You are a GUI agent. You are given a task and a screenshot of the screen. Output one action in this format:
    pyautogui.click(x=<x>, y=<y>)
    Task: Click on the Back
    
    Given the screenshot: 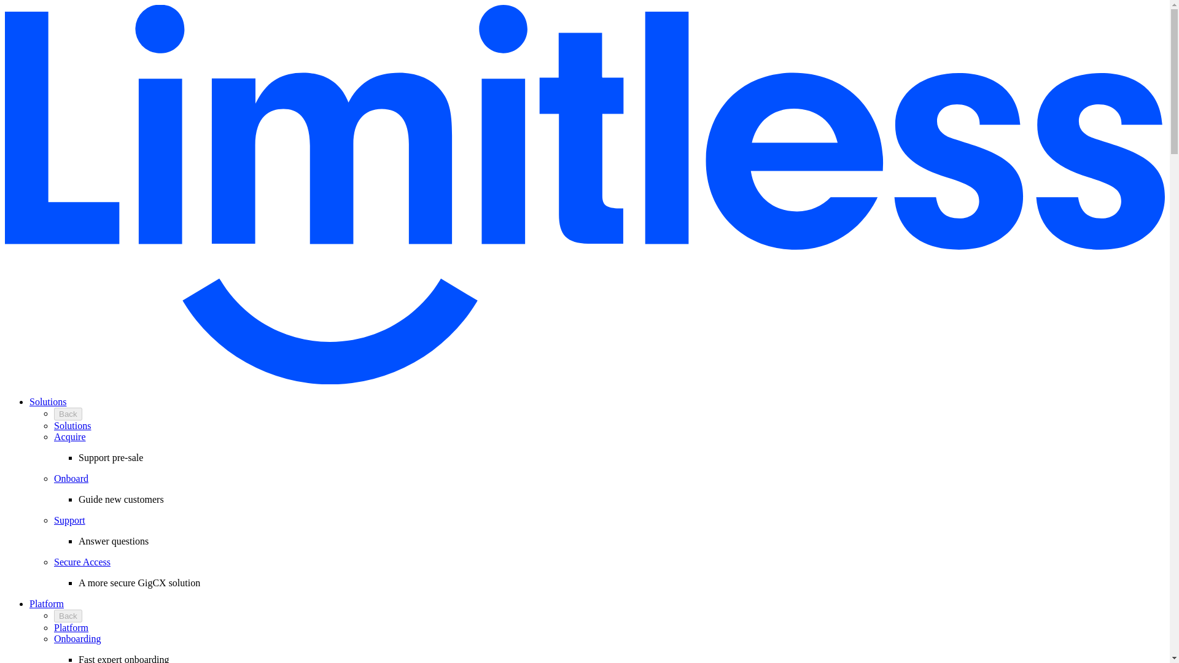 What is the action you would take?
    pyautogui.click(x=68, y=616)
    